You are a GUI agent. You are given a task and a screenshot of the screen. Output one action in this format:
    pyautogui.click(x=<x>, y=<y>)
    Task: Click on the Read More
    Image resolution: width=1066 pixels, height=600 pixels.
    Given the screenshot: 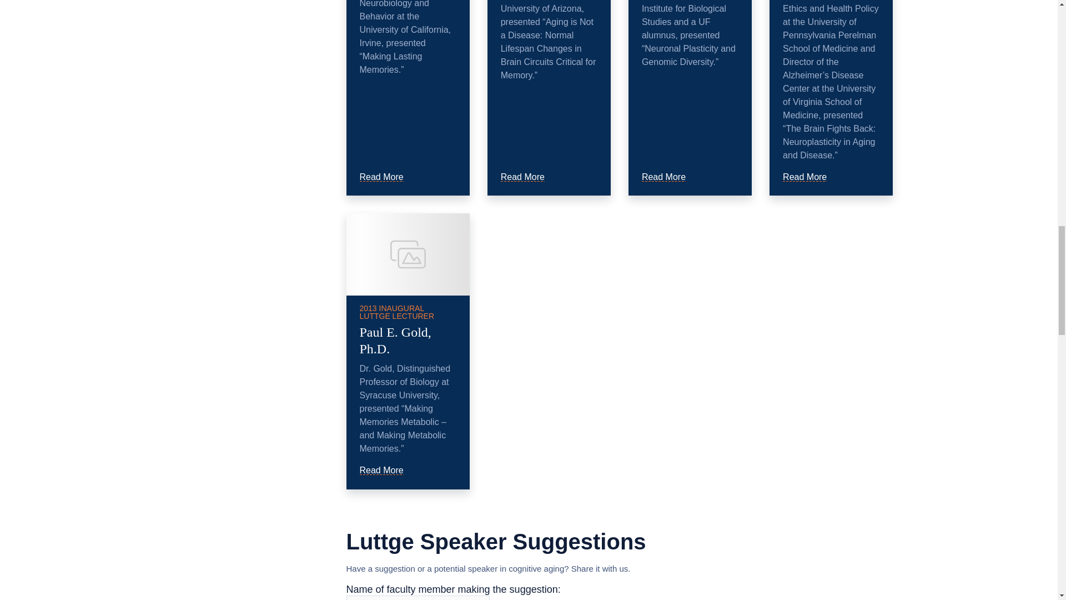 What is the action you would take?
    pyautogui.click(x=669, y=177)
    